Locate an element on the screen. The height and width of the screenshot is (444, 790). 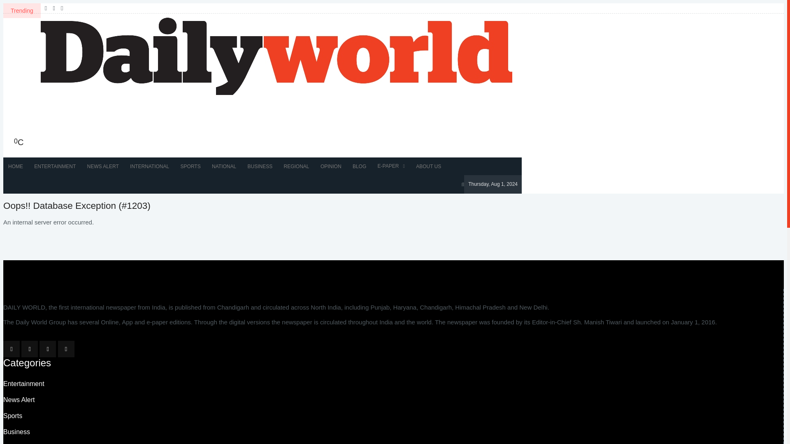
ABOUT US is located at coordinates (428, 166).